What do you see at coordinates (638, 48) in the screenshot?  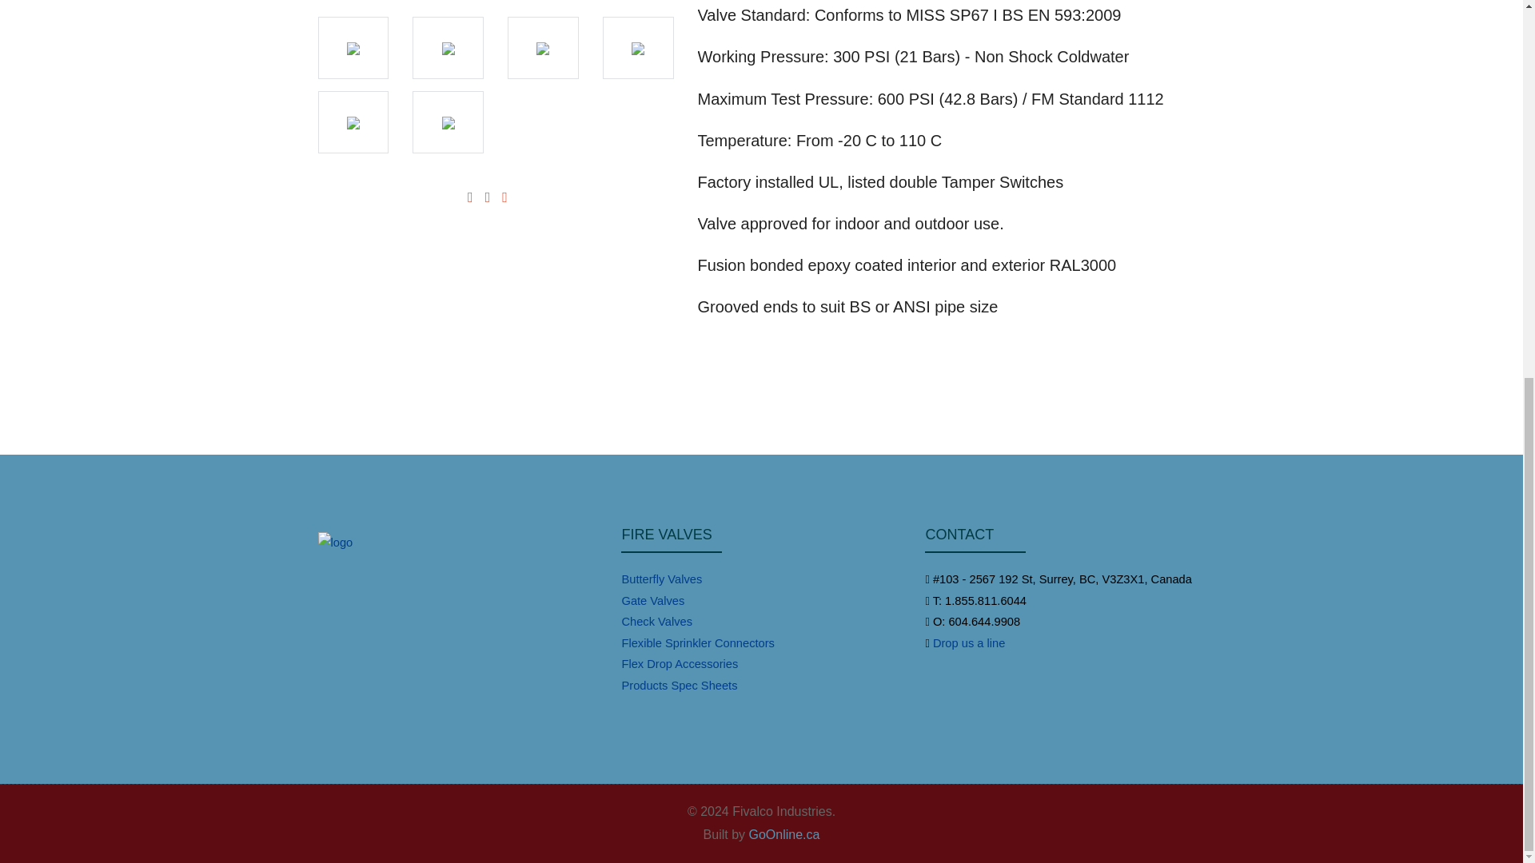 I see `FPB-300G Butterfly Valve Grooved Ends` at bounding box center [638, 48].